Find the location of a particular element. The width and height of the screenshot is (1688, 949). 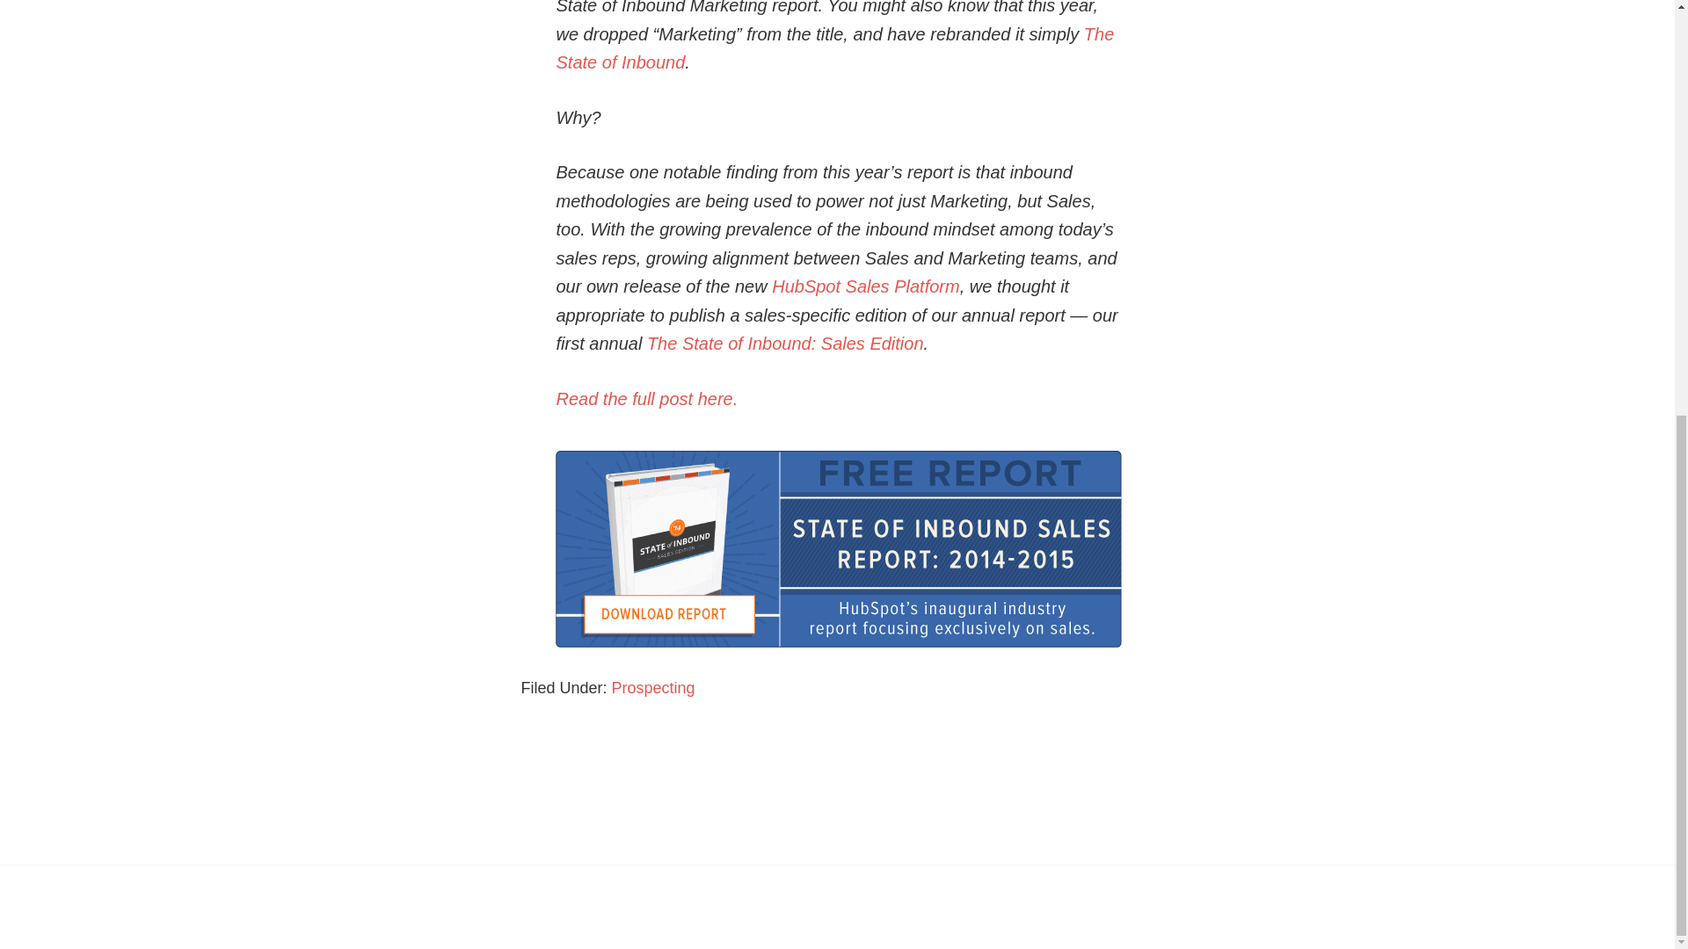

Prospecting is located at coordinates (653, 687).